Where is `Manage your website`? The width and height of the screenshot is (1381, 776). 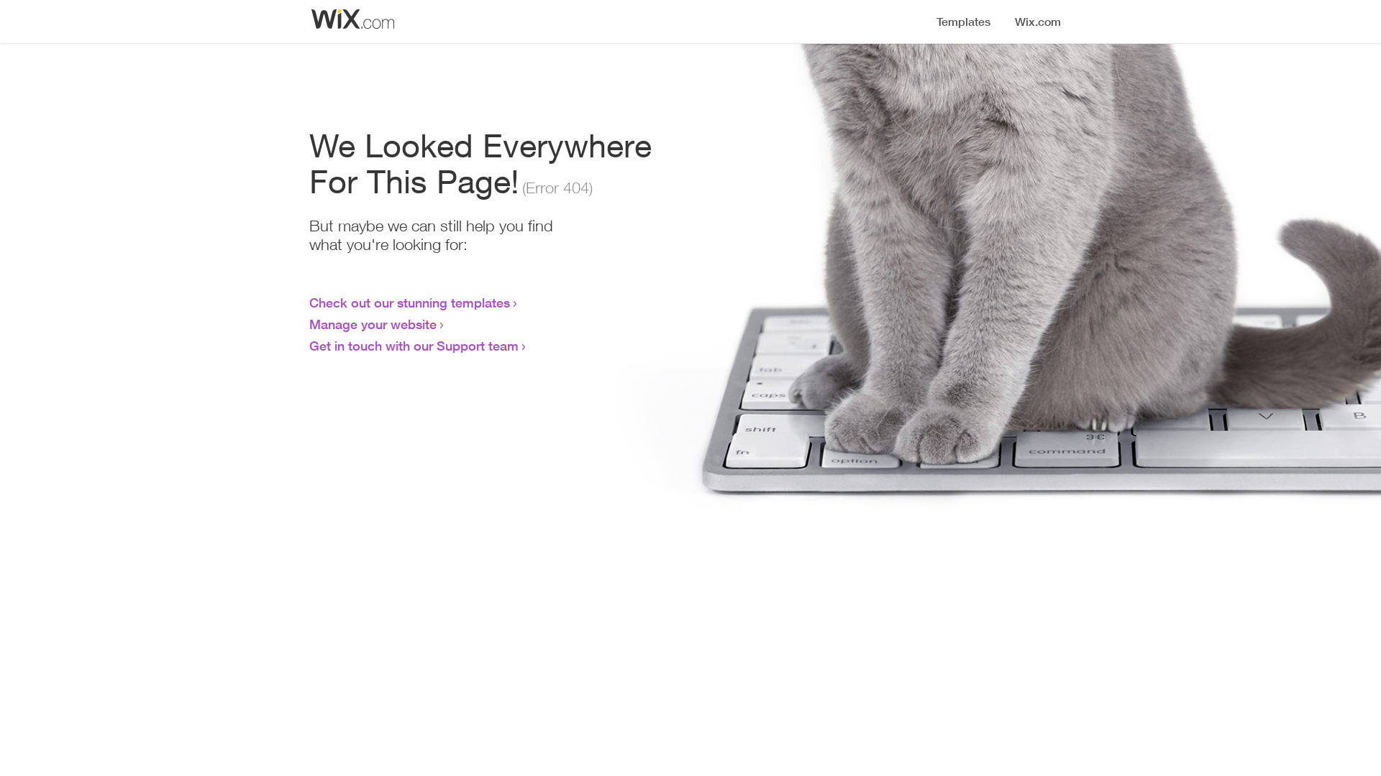
Manage your website is located at coordinates (373, 324).